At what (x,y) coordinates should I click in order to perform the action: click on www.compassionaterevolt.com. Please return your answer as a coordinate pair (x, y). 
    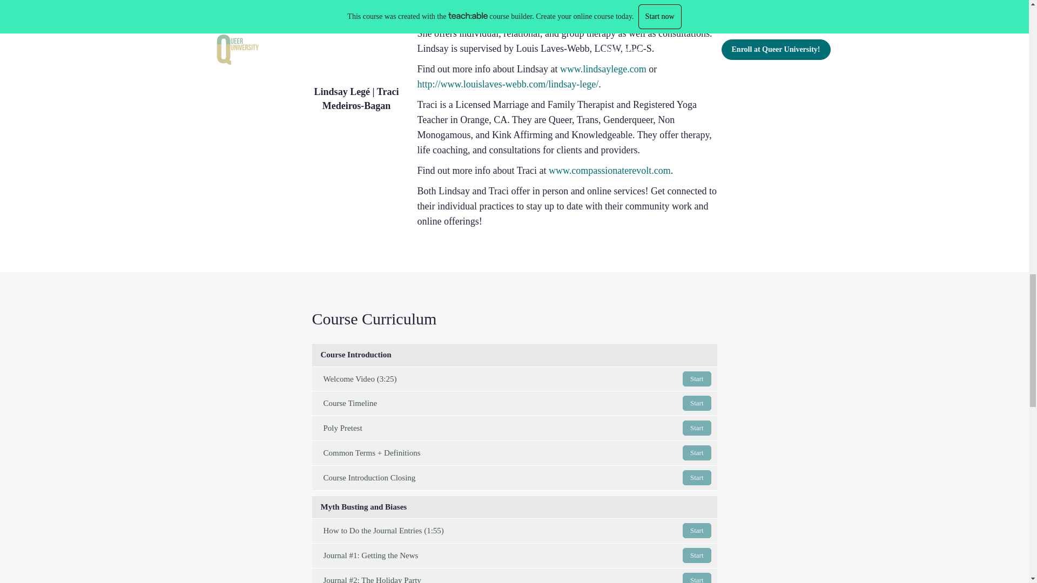
    Looking at the image, I should click on (514, 403).